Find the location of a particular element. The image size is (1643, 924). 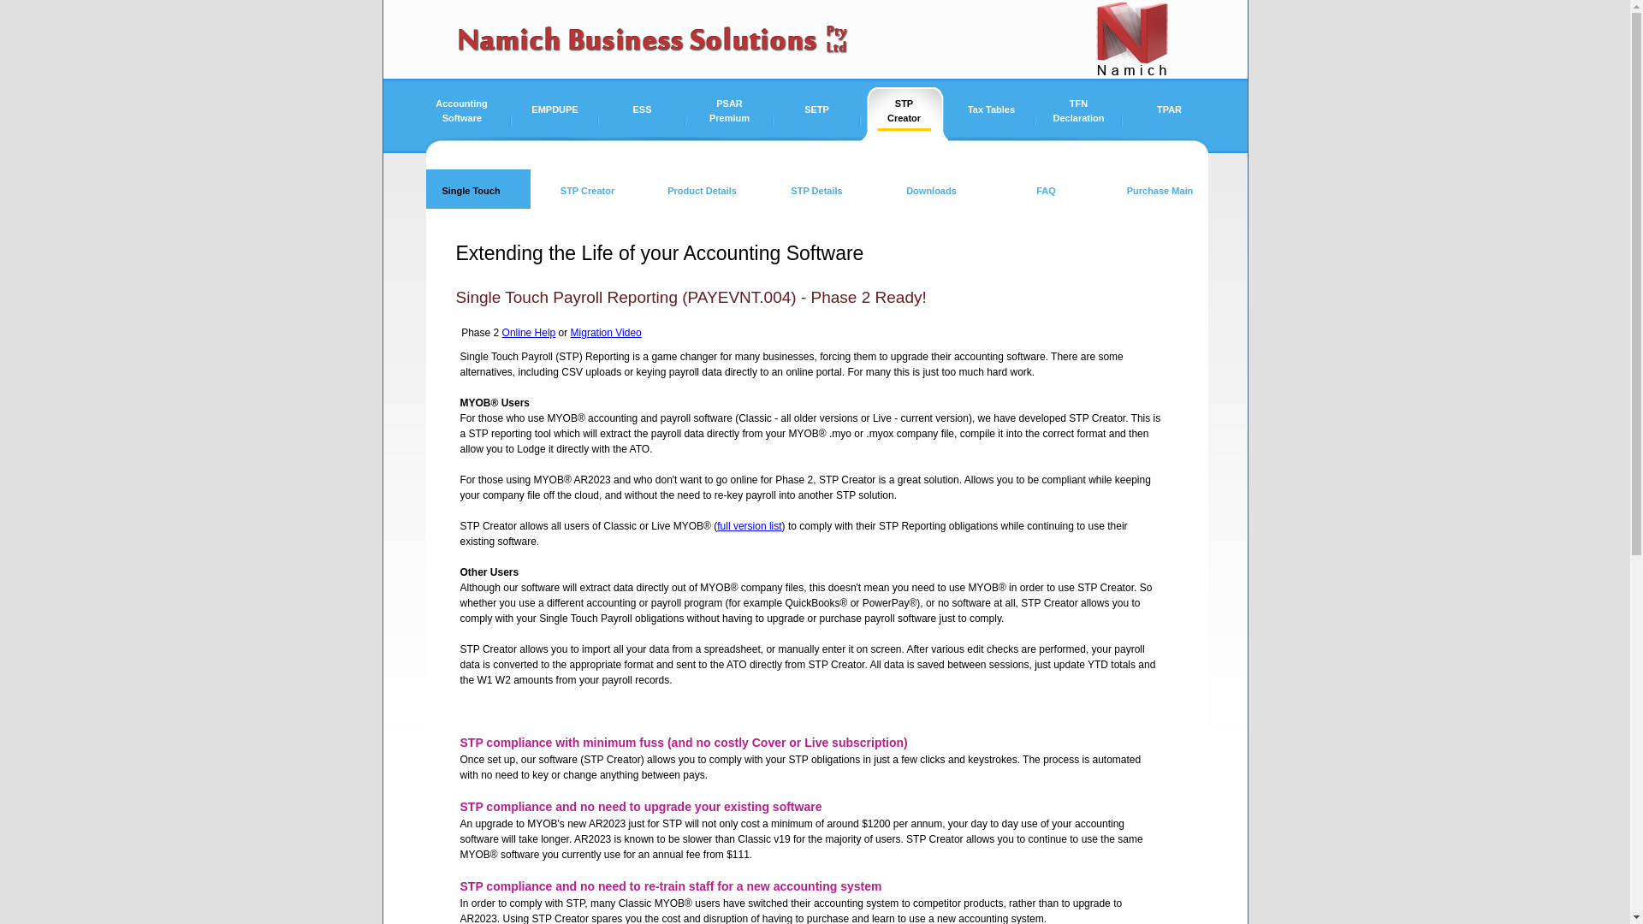

ESS is located at coordinates (643, 121).